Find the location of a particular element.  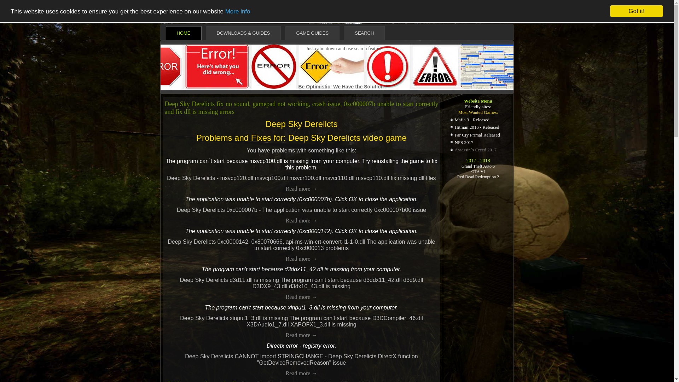

Be Optimistic! We Have the Solution ! is located at coordinates (343, 86).